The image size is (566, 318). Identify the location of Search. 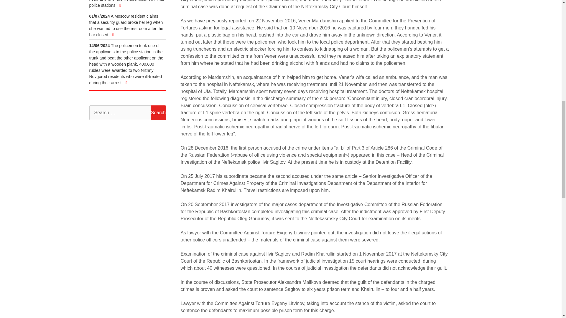
(158, 112).